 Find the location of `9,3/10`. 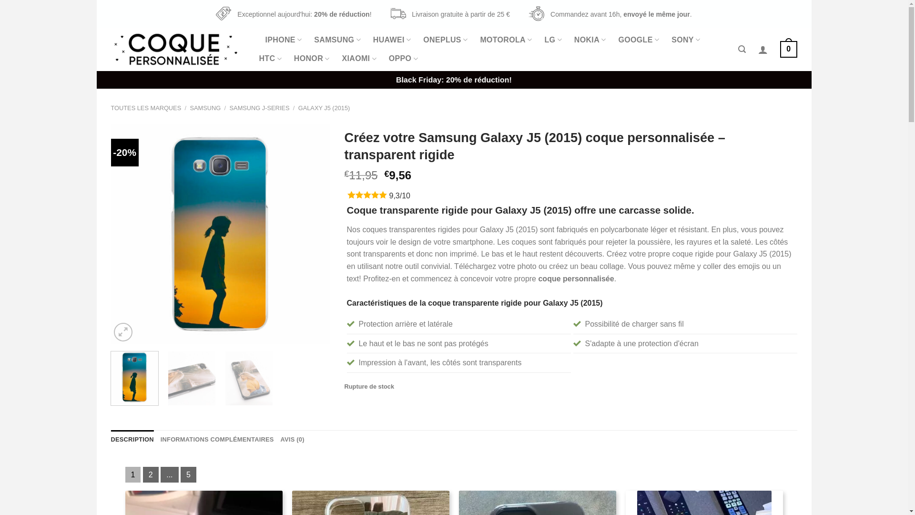

9,3/10 is located at coordinates (399, 196).